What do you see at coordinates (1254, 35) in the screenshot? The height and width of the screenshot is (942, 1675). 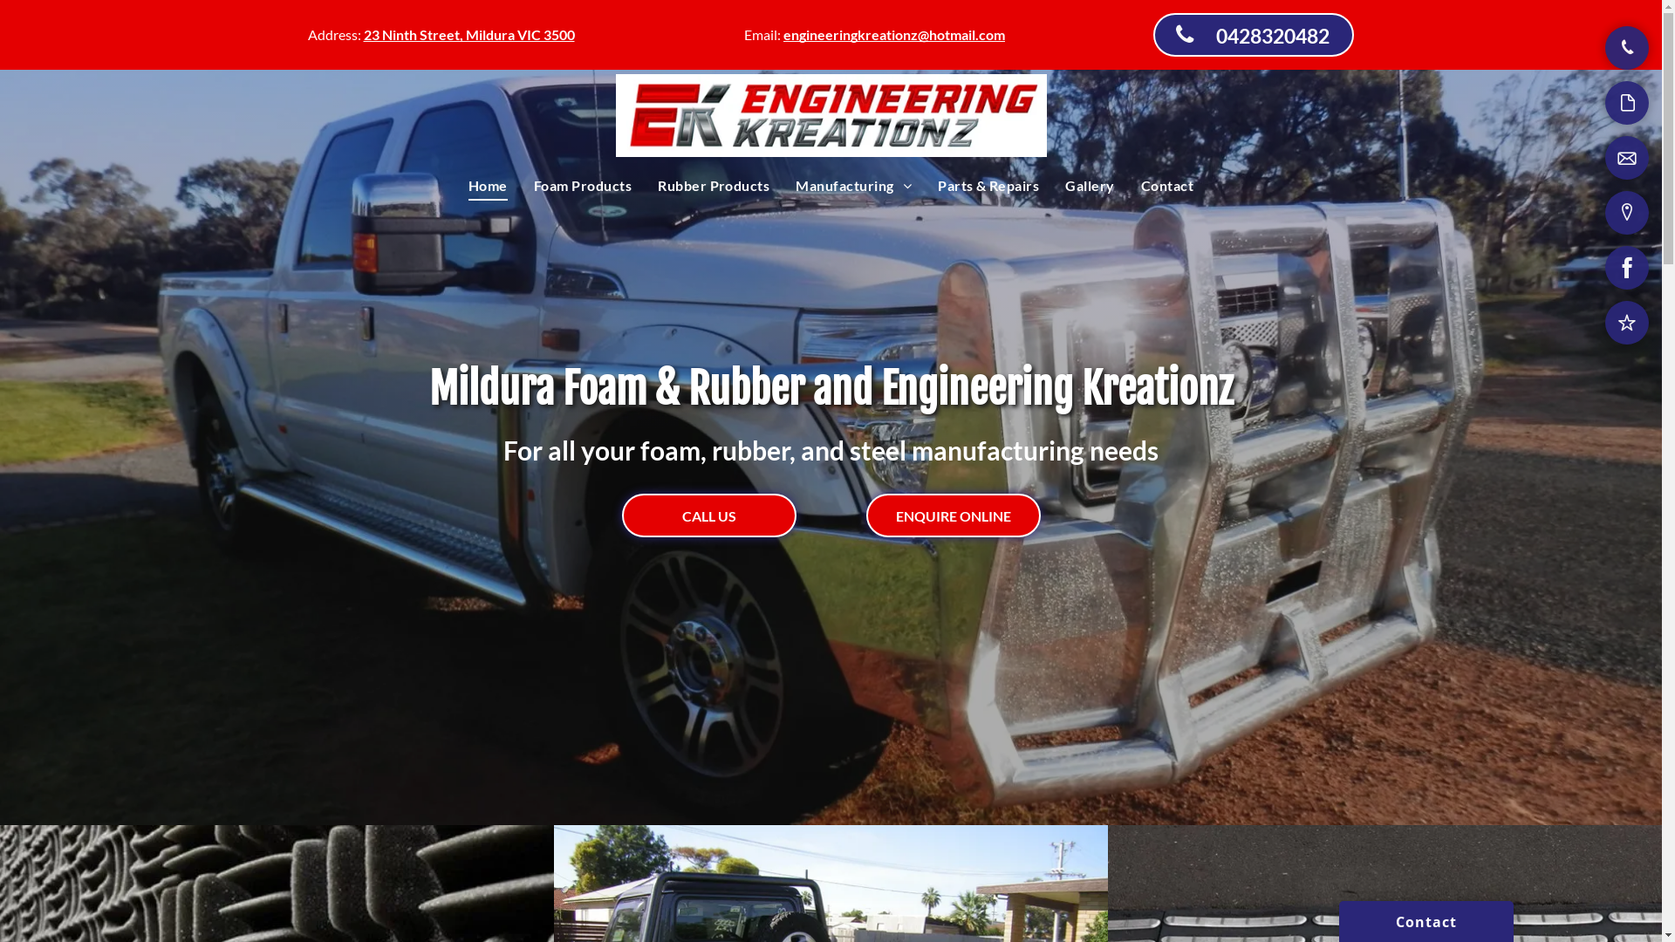 I see `0428320482` at bounding box center [1254, 35].